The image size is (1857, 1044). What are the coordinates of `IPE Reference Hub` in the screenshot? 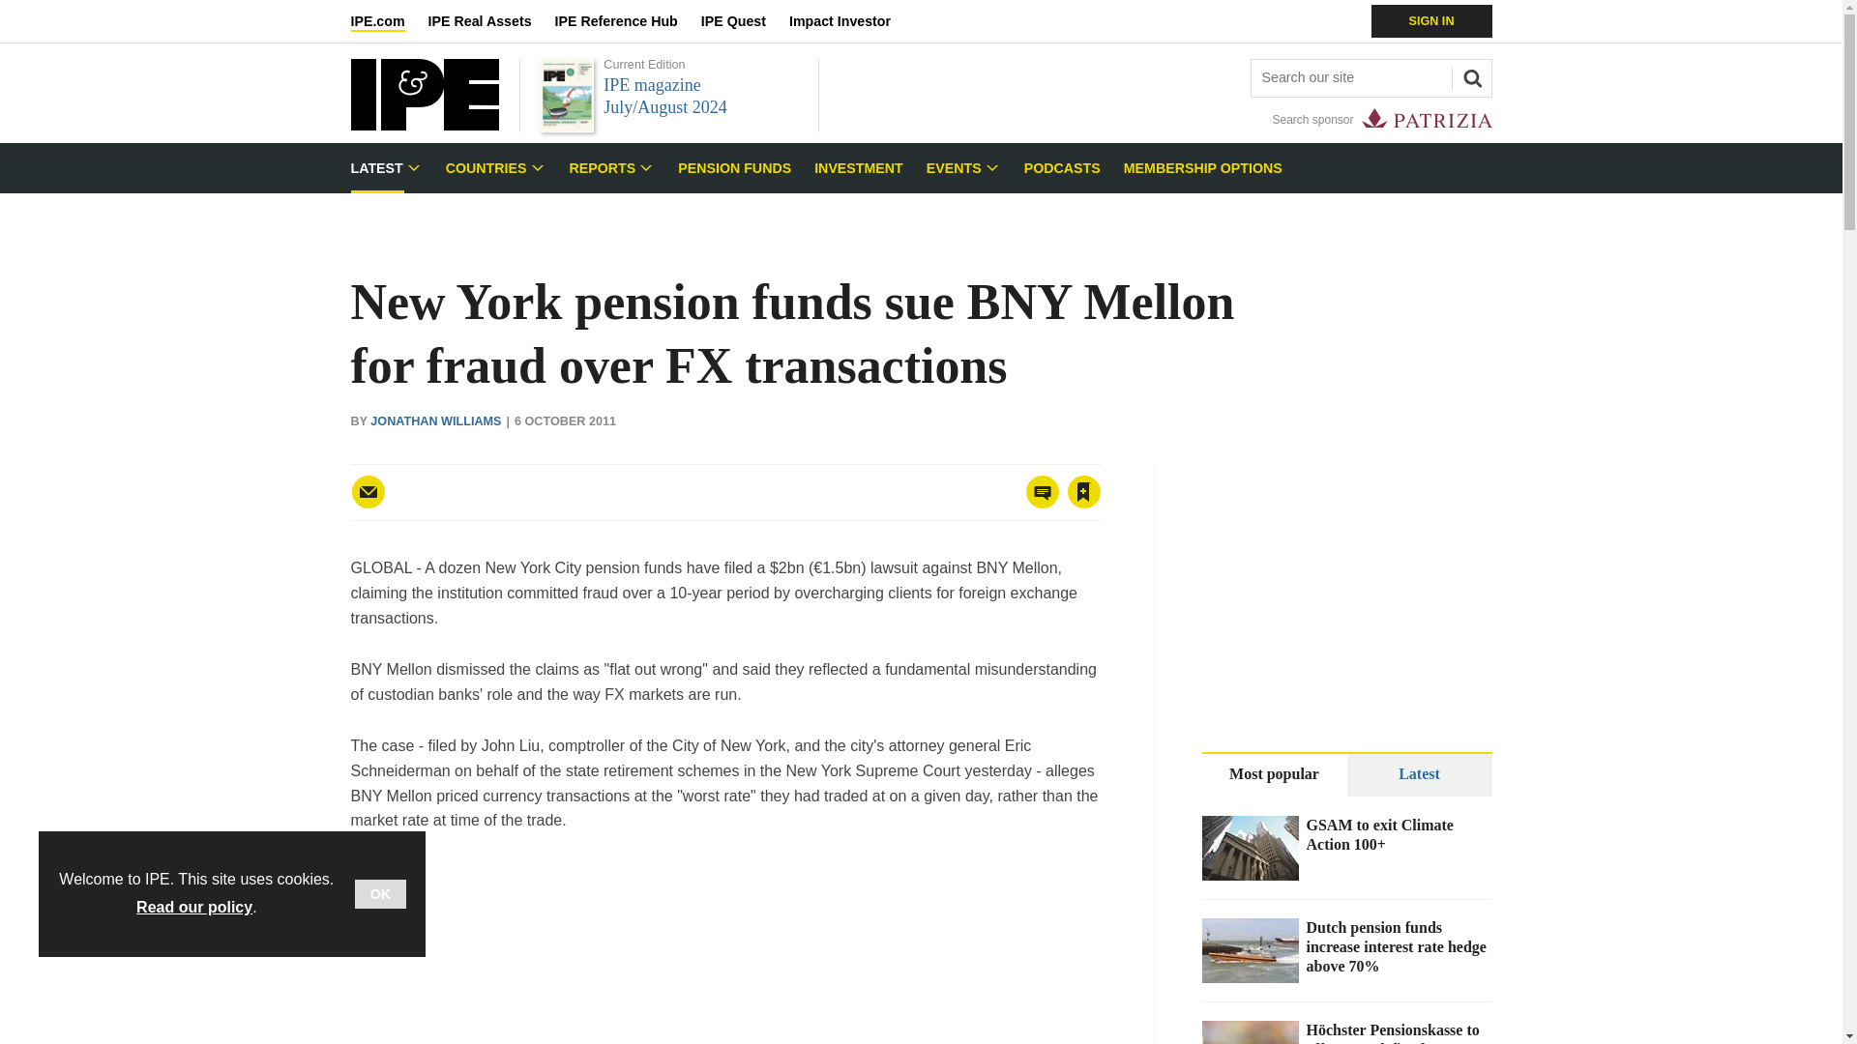 It's located at (627, 21).